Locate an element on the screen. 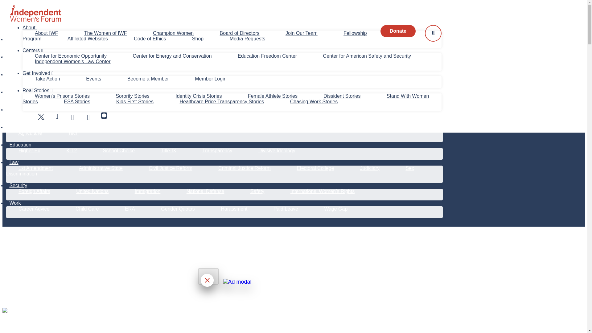 Image resolution: width=592 pixels, height=333 pixels. Fellowship Program is located at coordinates (195, 36).